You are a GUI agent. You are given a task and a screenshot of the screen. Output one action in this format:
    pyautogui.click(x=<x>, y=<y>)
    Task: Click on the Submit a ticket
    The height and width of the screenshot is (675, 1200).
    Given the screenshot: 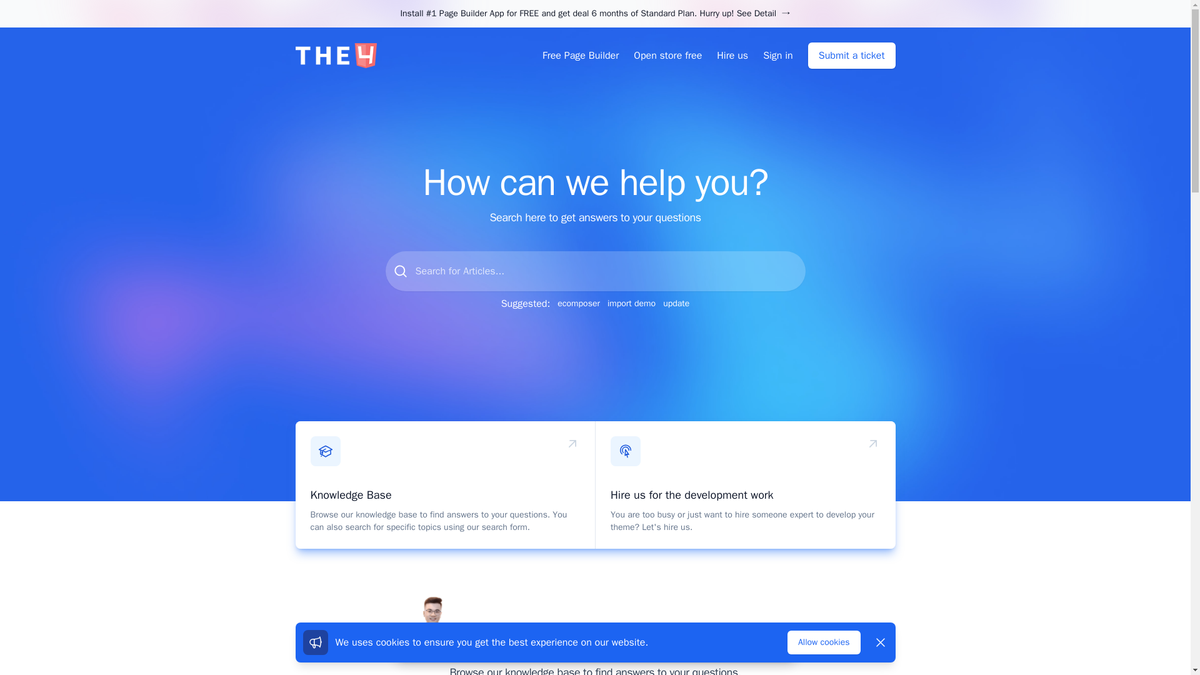 What is the action you would take?
    pyautogui.click(x=851, y=56)
    